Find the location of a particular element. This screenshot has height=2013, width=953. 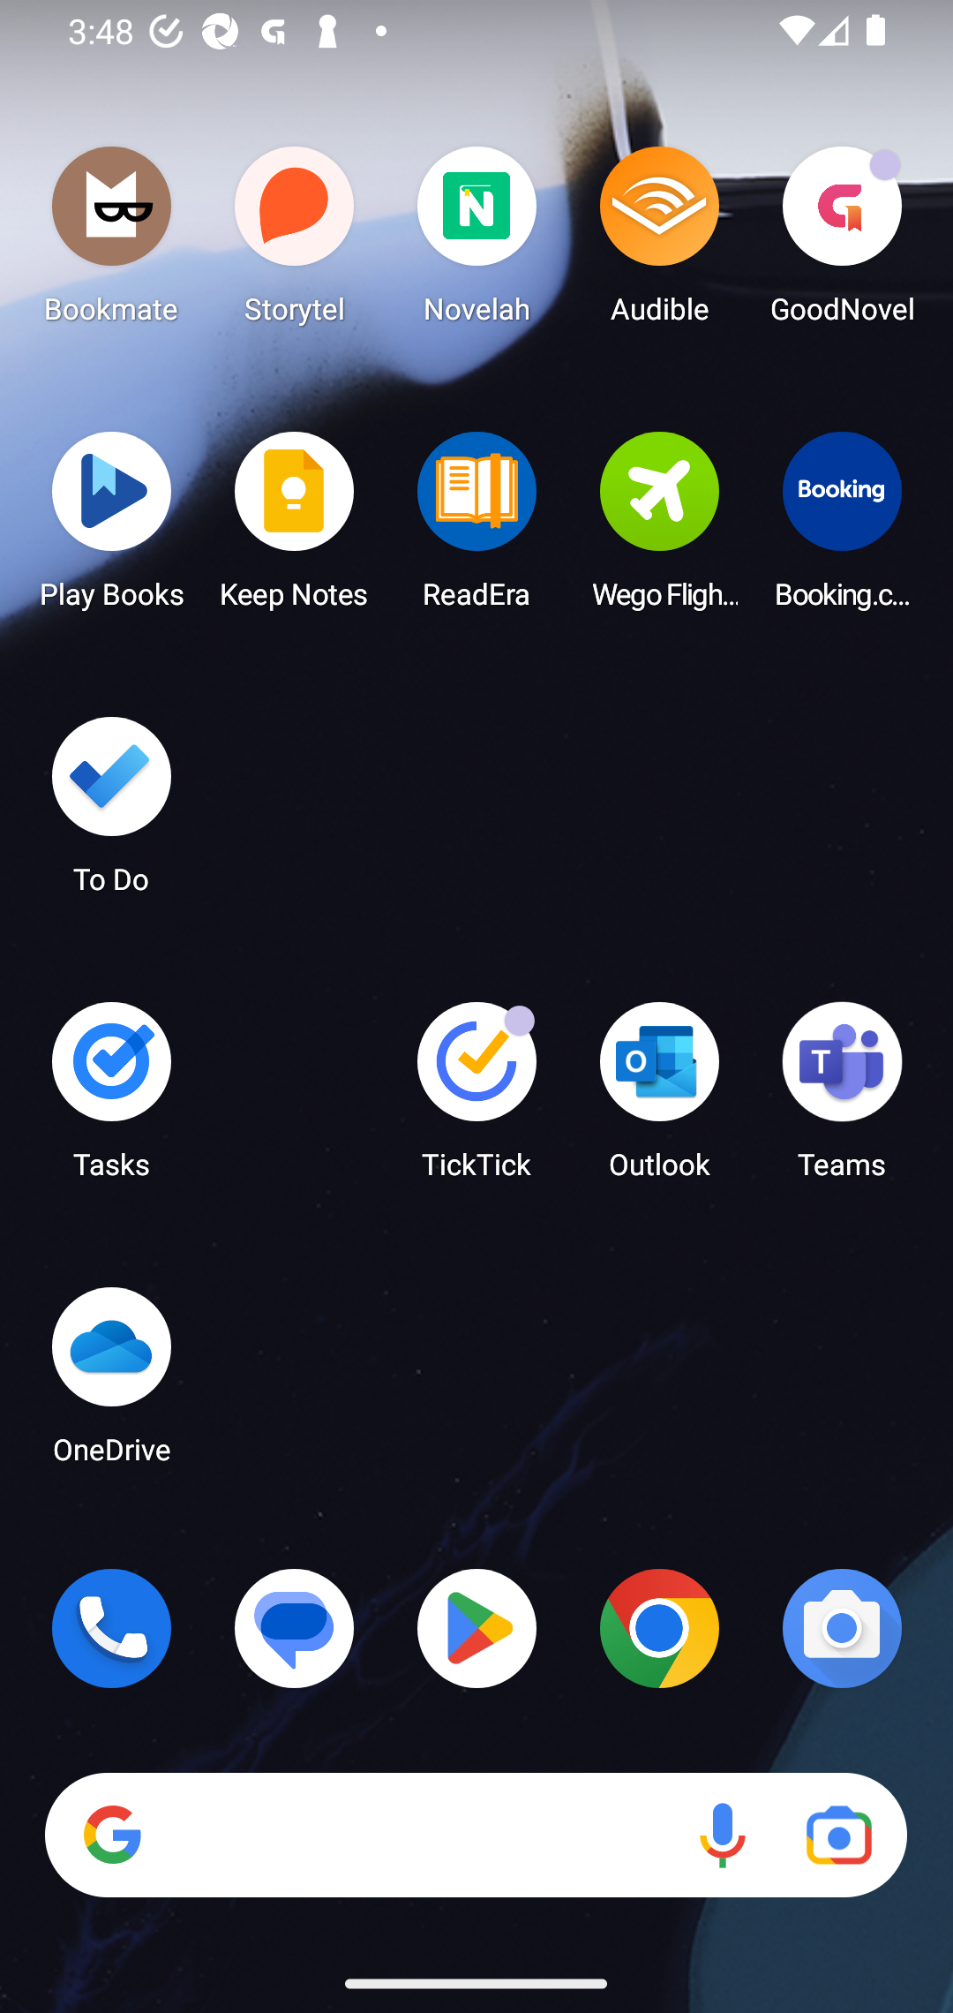

Play Books is located at coordinates (111, 527).